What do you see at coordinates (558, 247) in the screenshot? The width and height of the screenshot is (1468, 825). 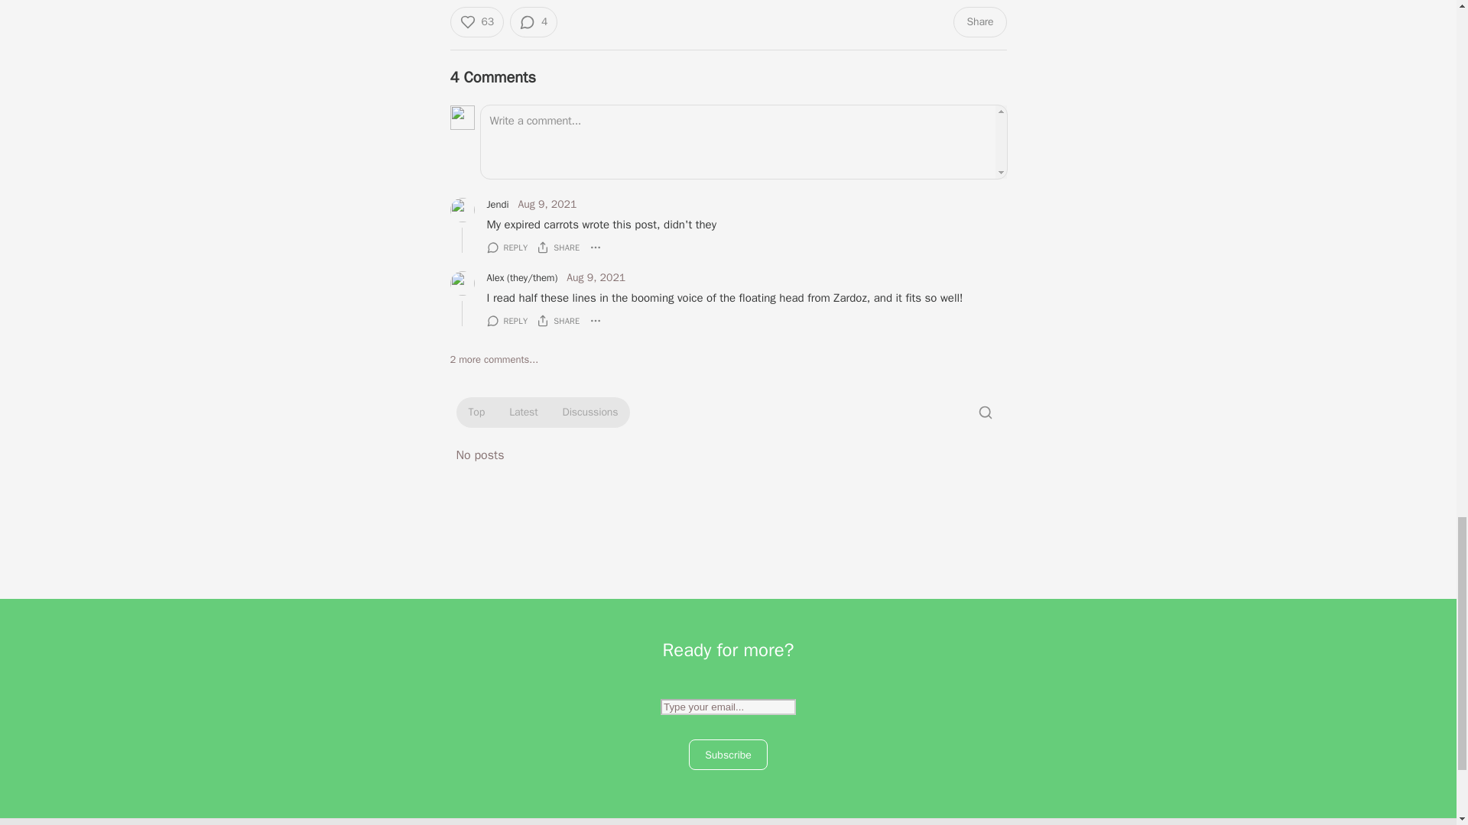 I see `SHARE` at bounding box center [558, 247].